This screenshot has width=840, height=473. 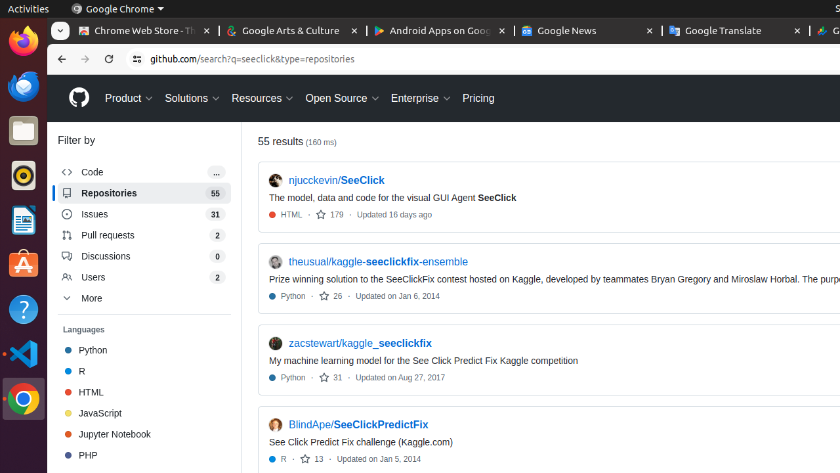 I want to click on 31 stars, so click(x=331, y=377).